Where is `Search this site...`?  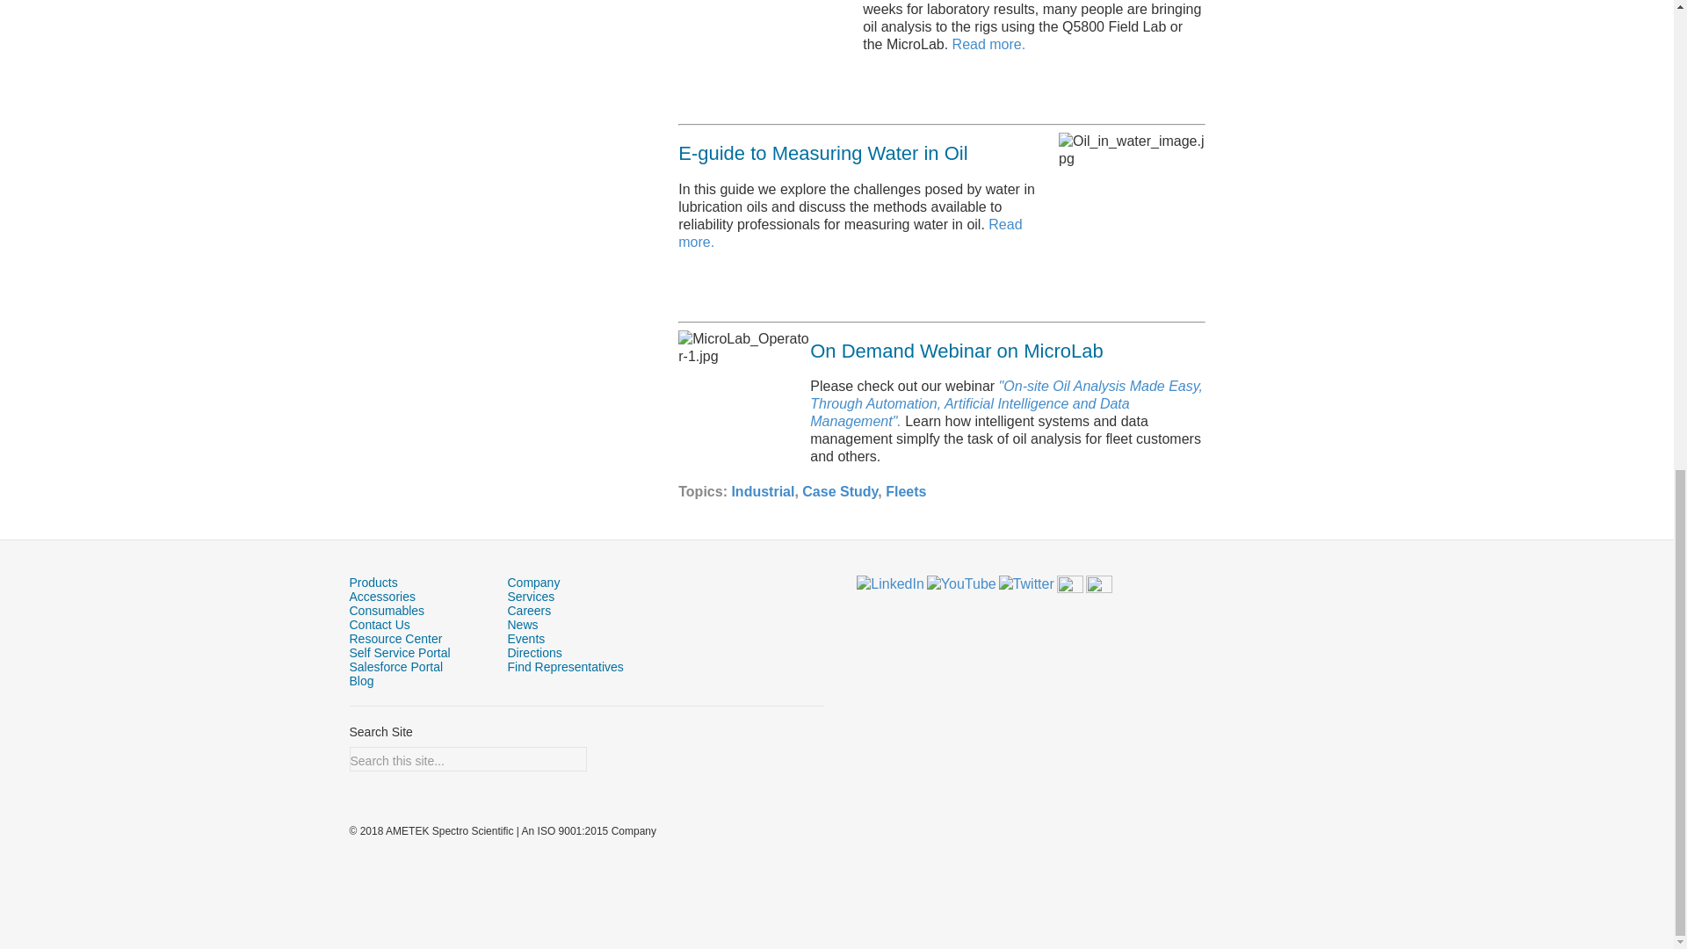 Search this site... is located at coordinates (460, 761).